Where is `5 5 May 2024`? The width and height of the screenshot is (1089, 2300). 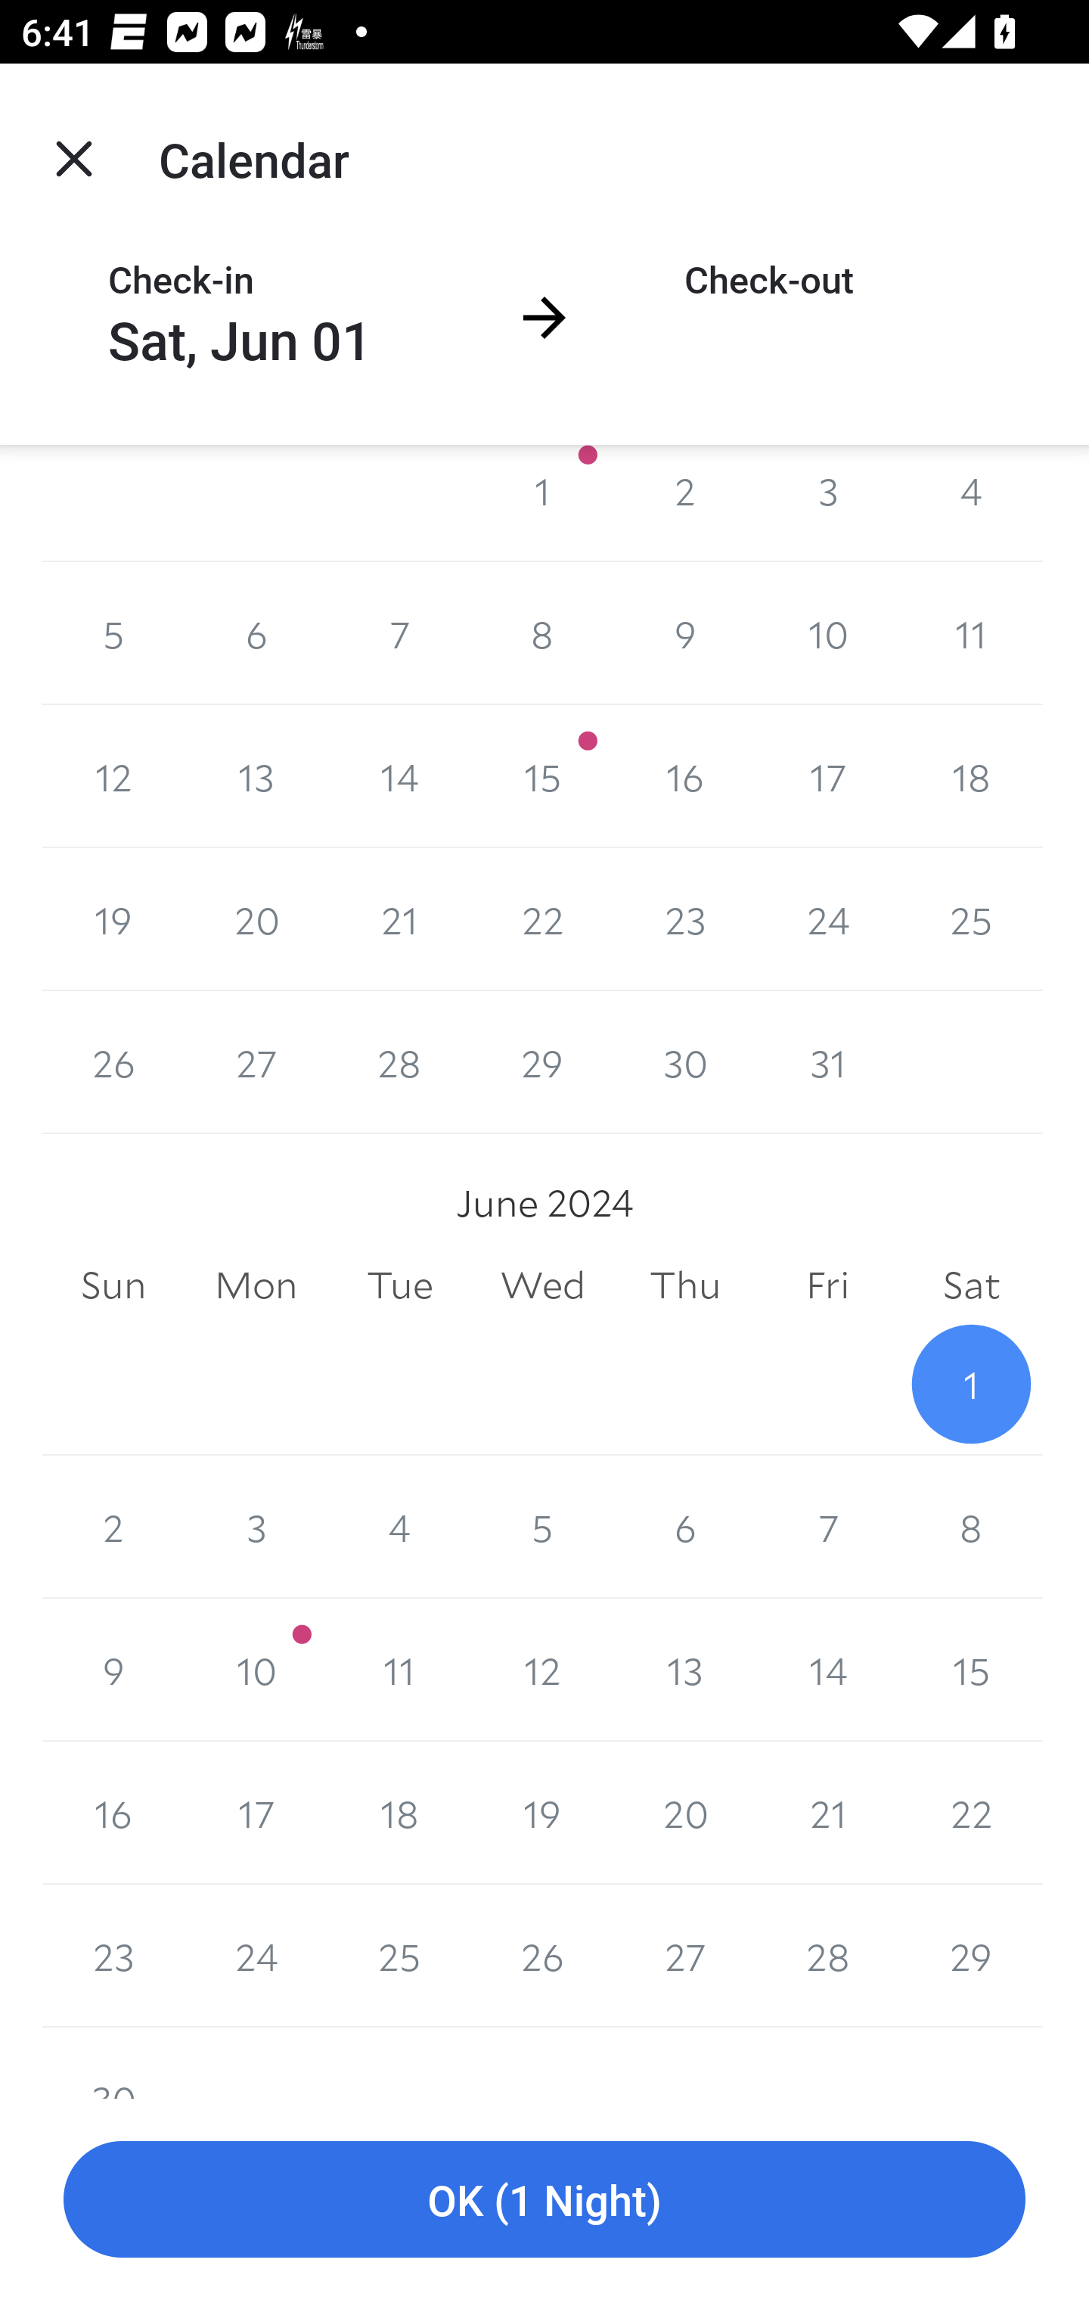 5 5 May 2024 is located at coordinates (113, 633).